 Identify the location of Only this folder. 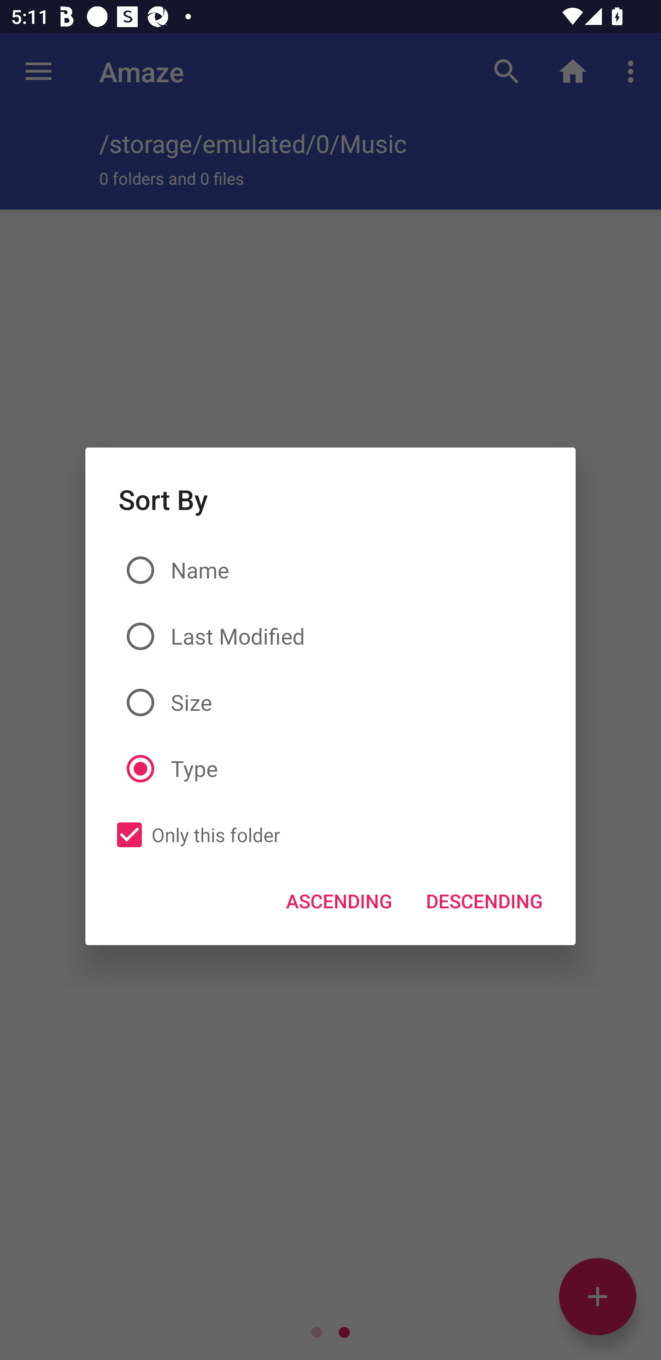
(194, 835).